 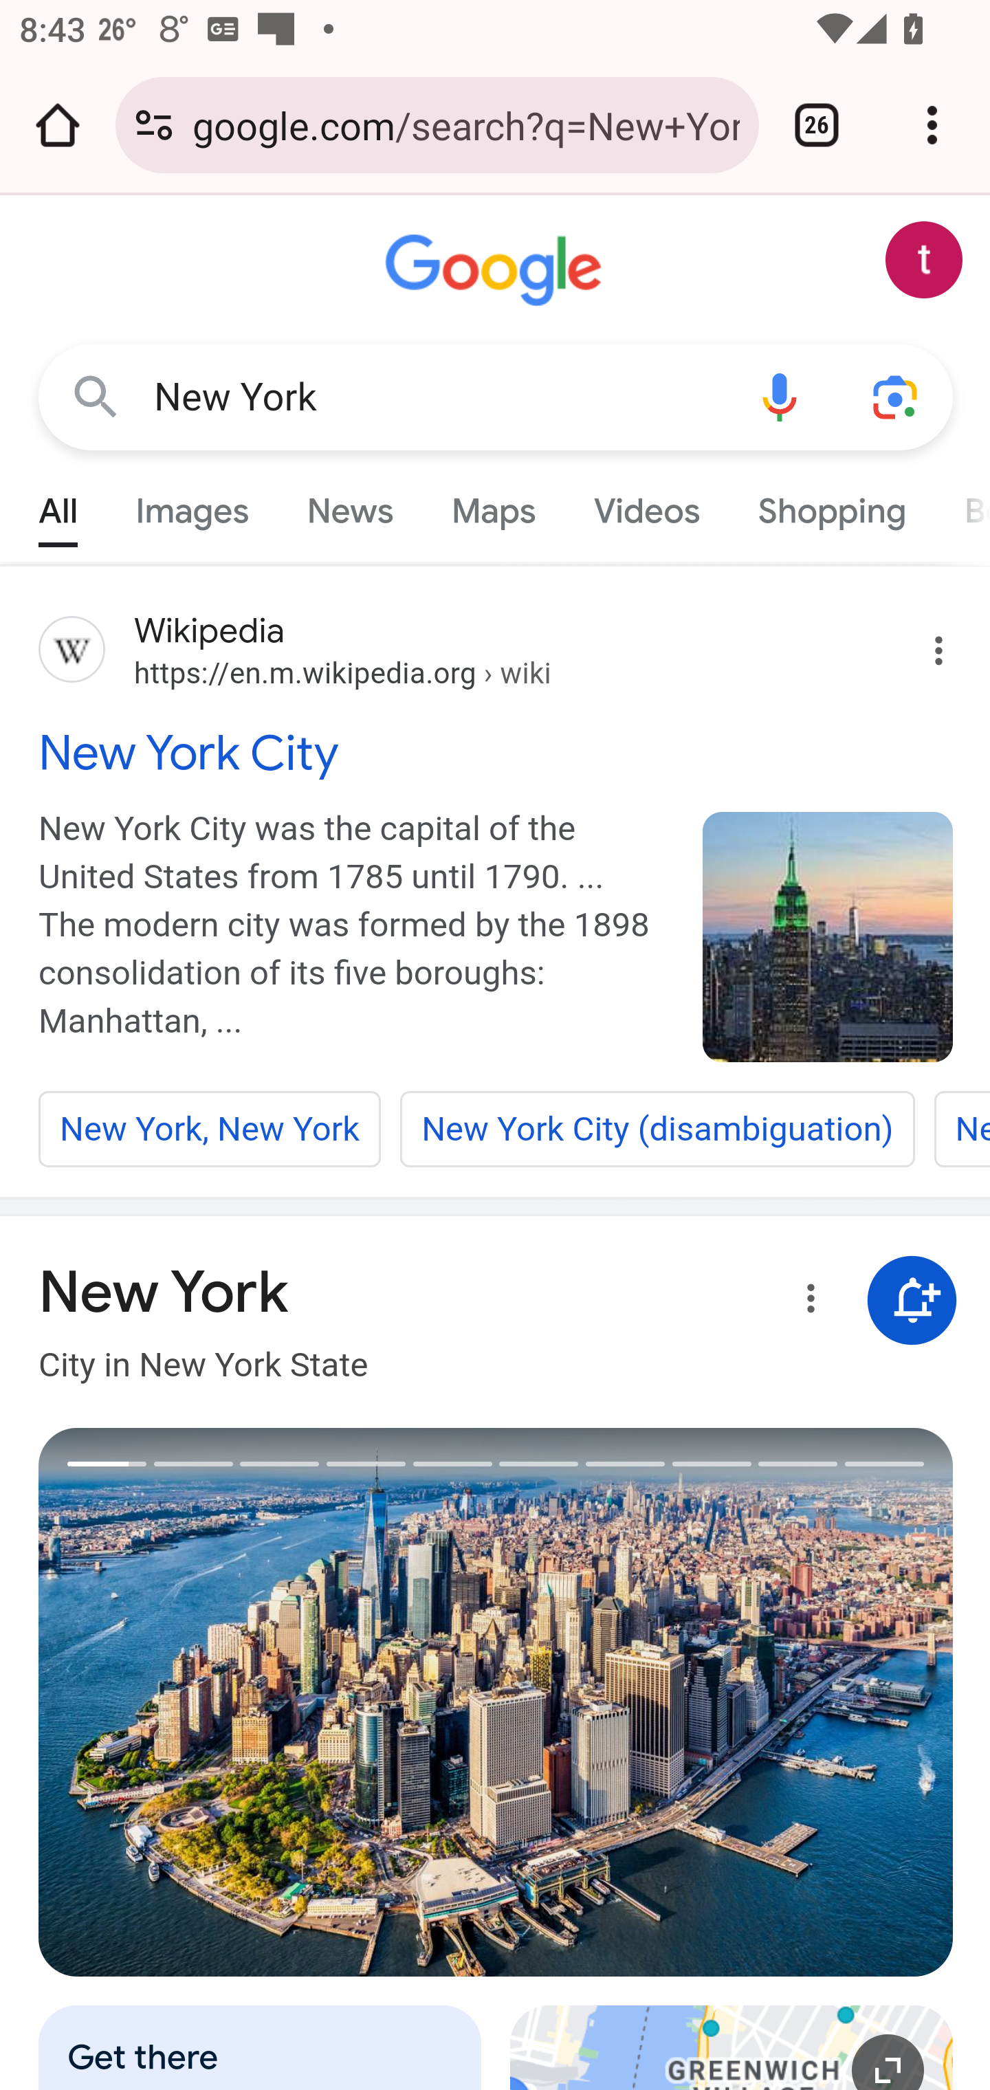 What do you see at coordinates (932, 125) in the screenshot?
I see `Customize and control Google Chrome` at bounding box center [932, 125].